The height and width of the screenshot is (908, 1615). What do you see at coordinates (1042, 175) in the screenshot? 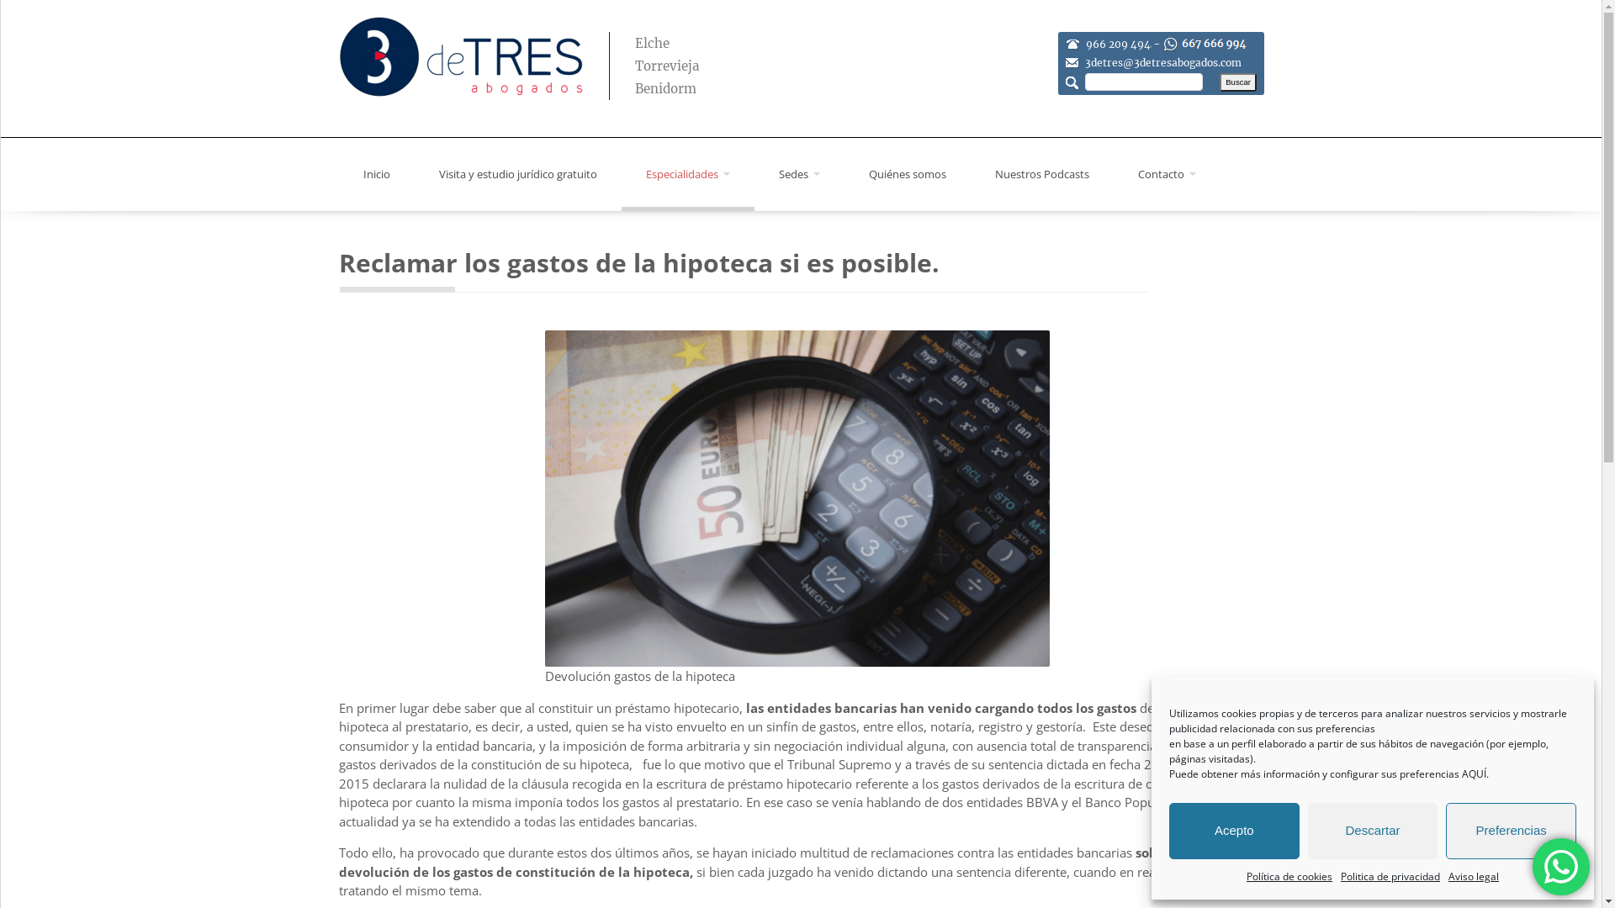
I see `Nuestros Podcasts` at bounding box center [1042, 175].